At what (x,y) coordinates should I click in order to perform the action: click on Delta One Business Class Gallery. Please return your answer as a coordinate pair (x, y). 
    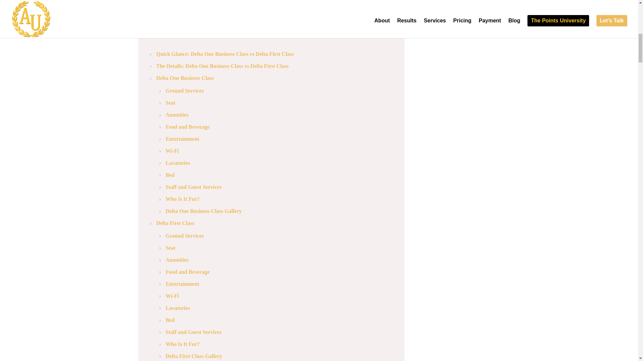
    Looking at the image, I should click on (203, 211).